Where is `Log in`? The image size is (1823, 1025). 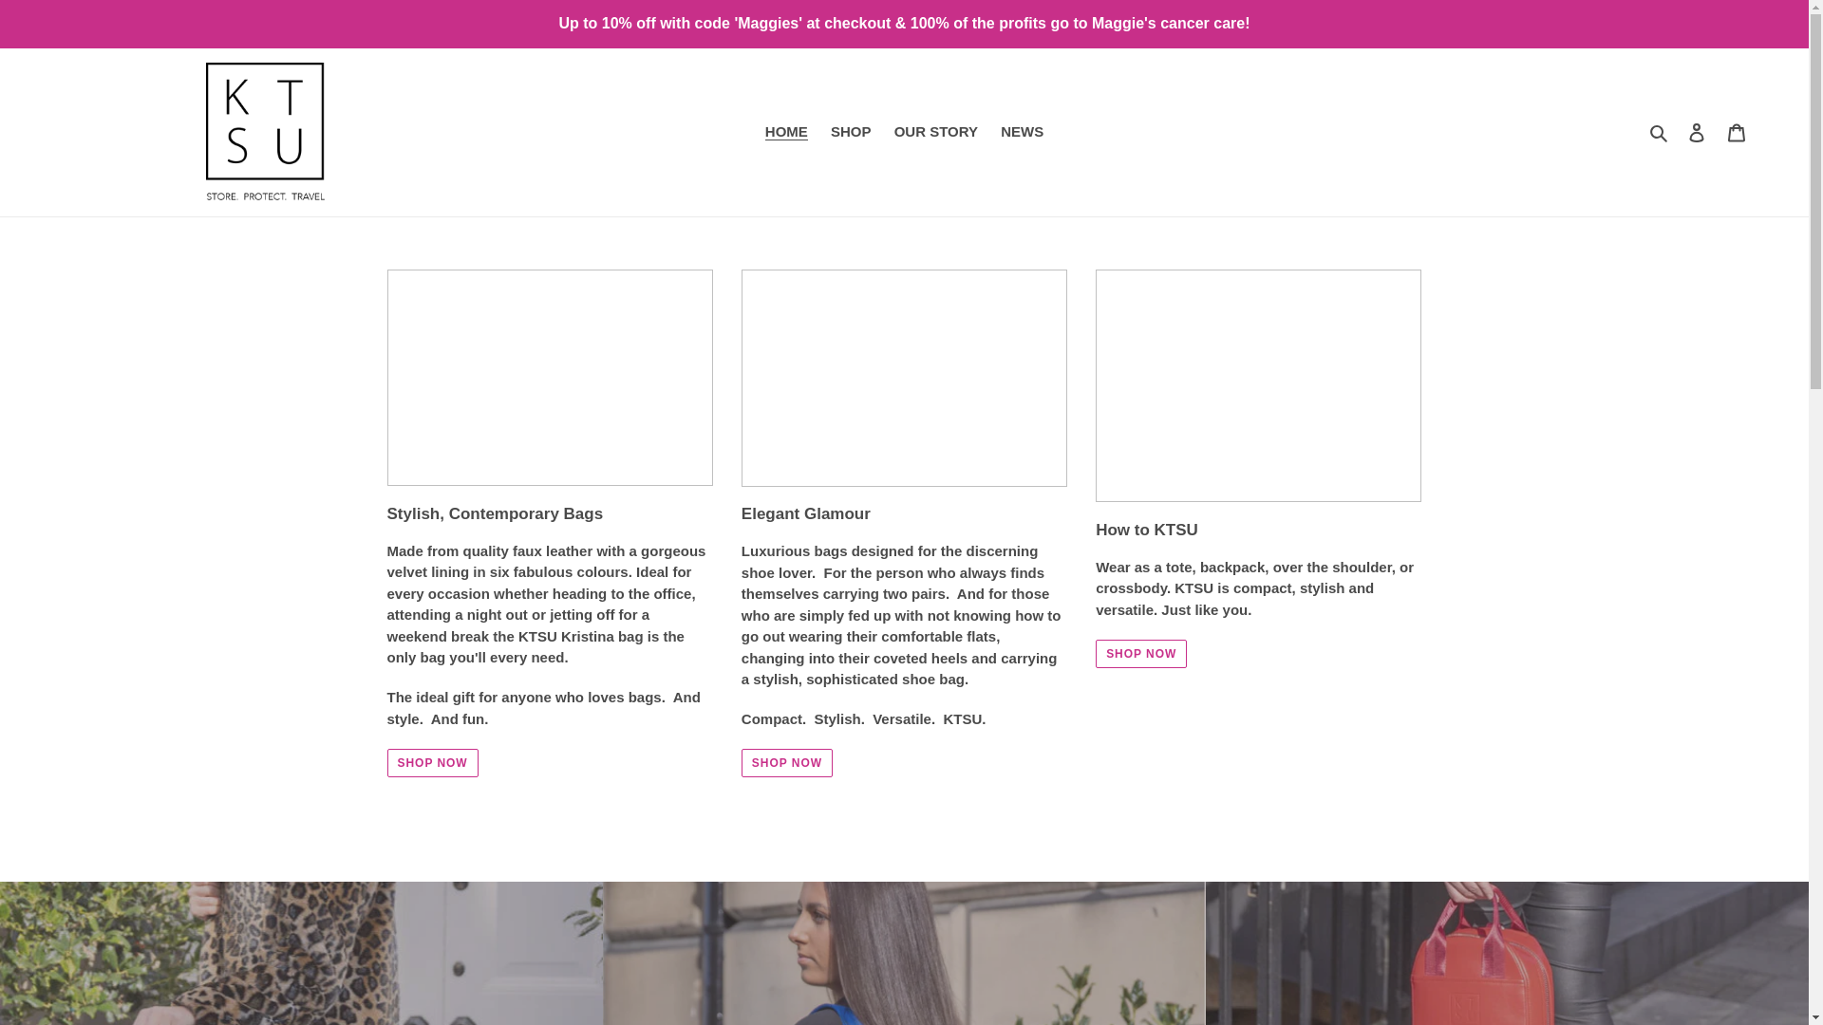
Log in is located at coordinates (1697, 131).